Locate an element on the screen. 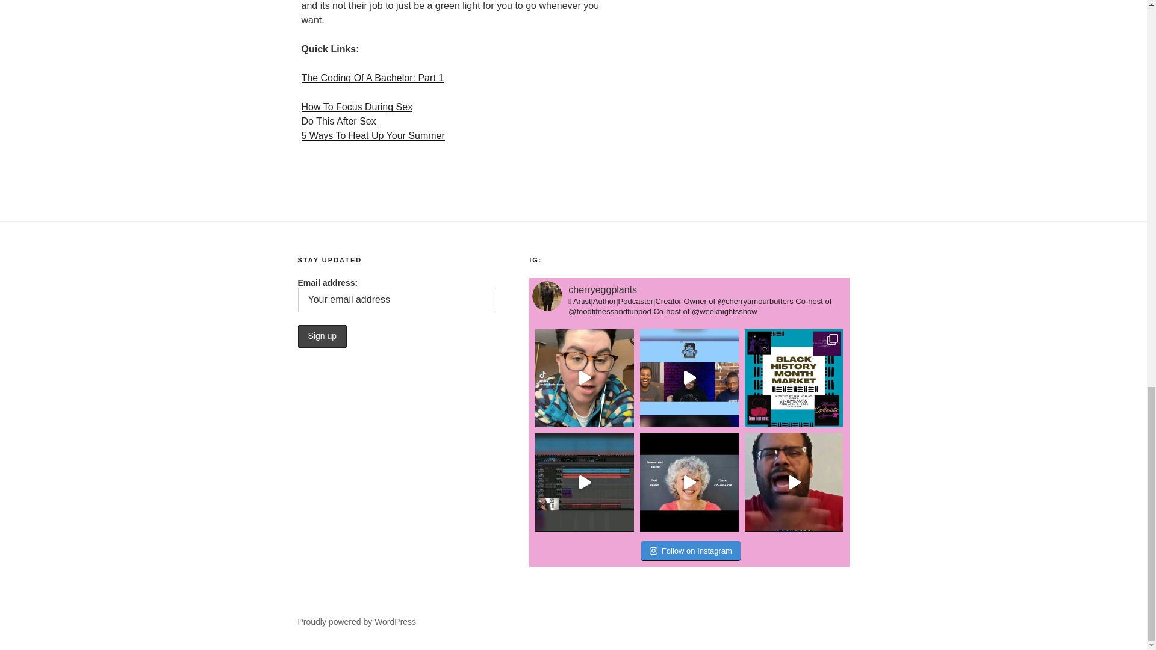 The height and width of the screenshot is (650, 1156). Do This After Sex is located at coordinates (338, 121).